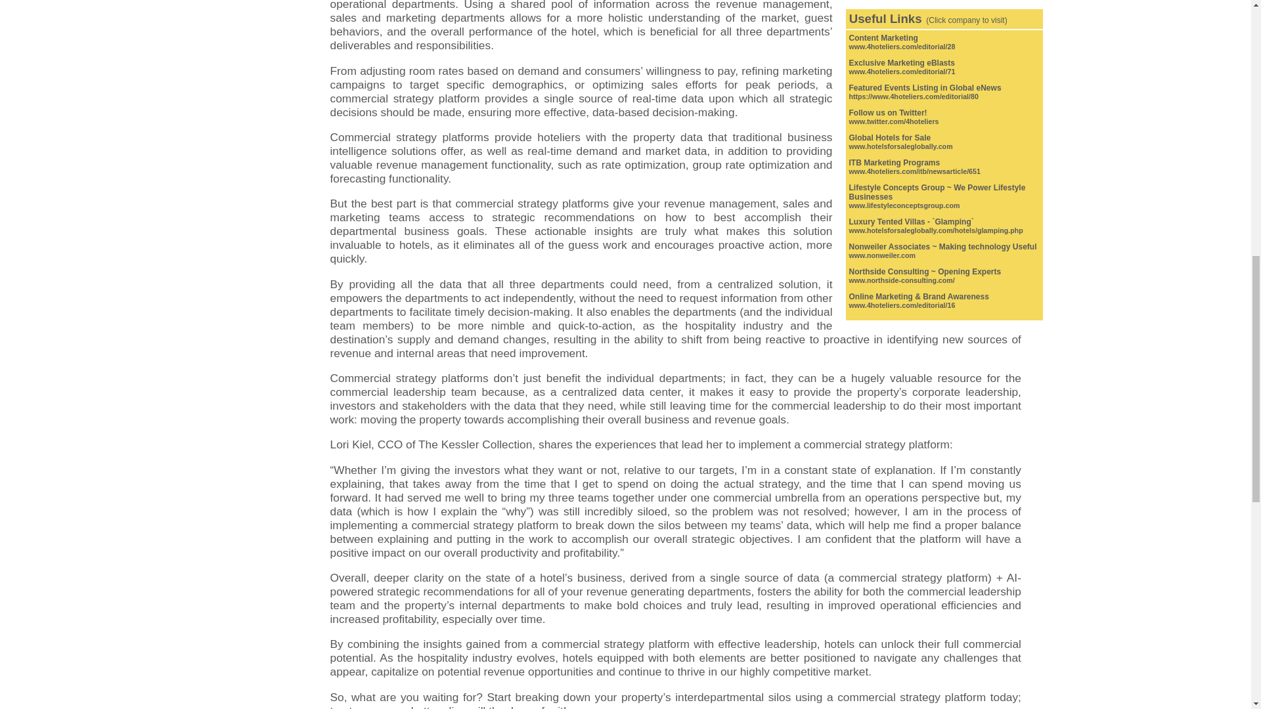  Describe the element at coordinates (883, 37) in the screenshot. I see `Content Marketing` at that location.